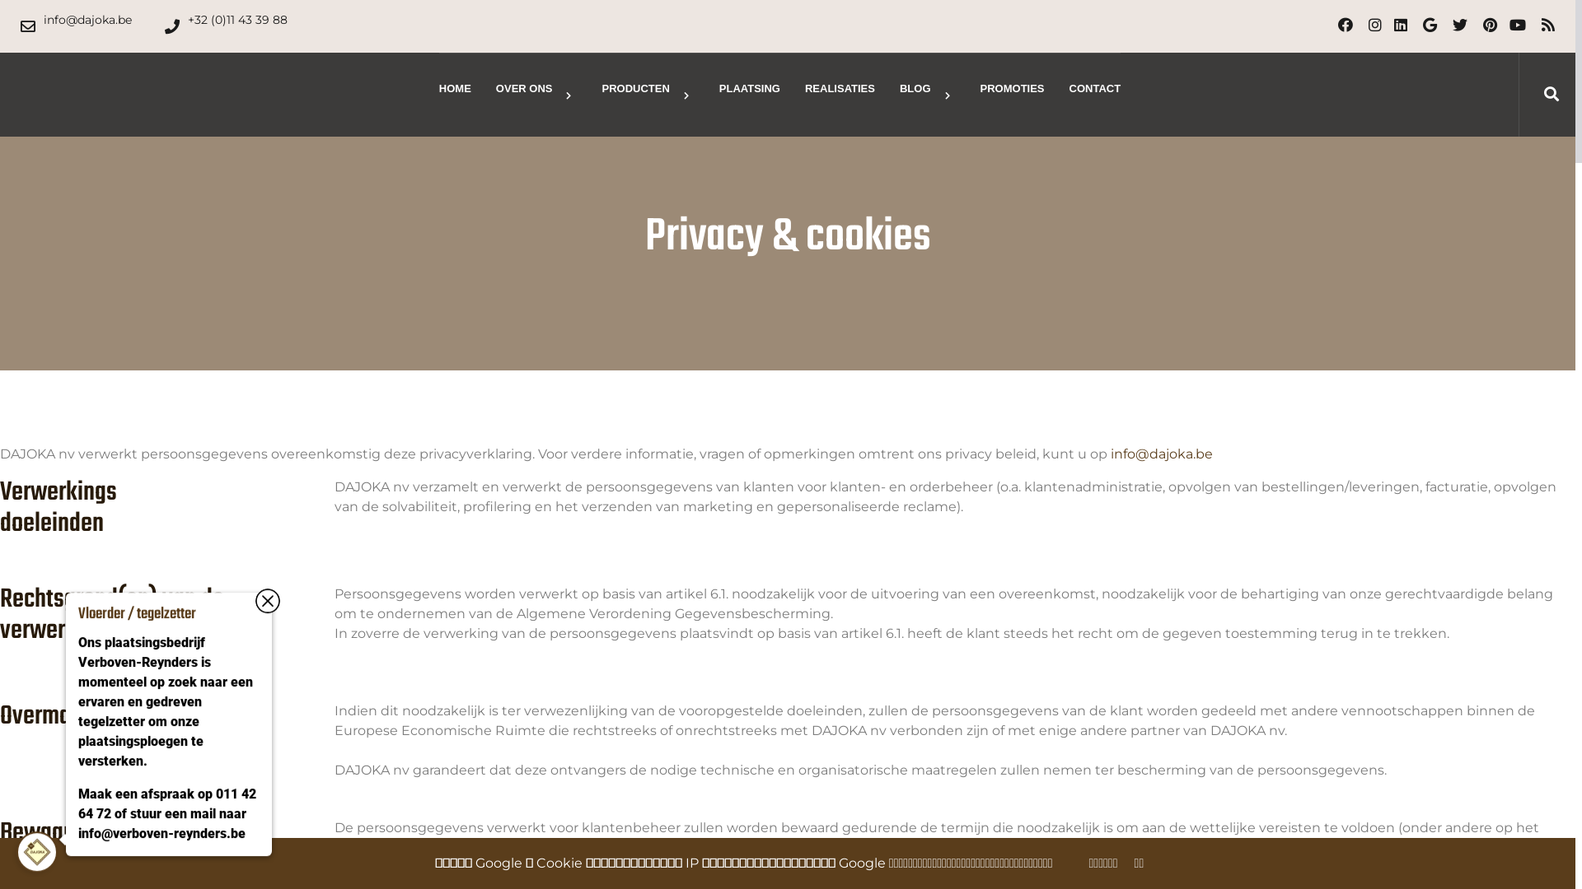 The image size is (1582, 889). What do you see at coordinates (928, 95) in the screenshot?
I see `BLOG` at bounding box center [928, 95].